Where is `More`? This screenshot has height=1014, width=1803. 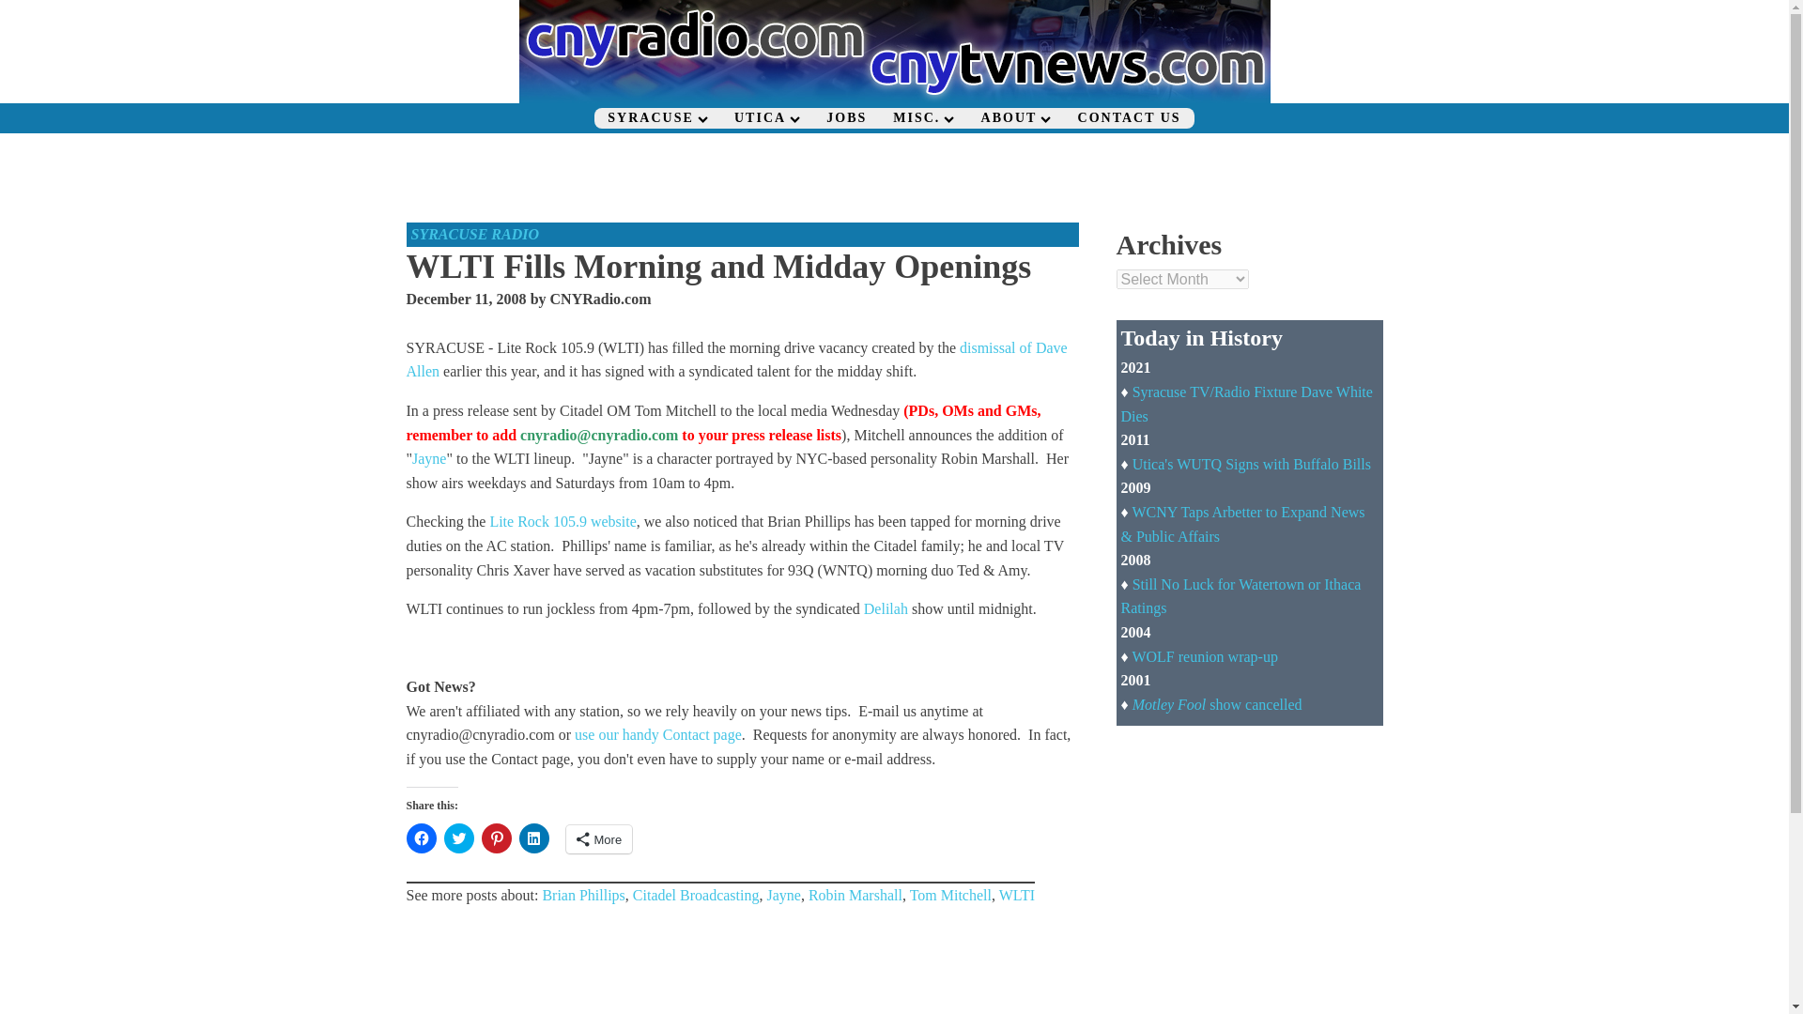 More is located at coordinates (599, 839).